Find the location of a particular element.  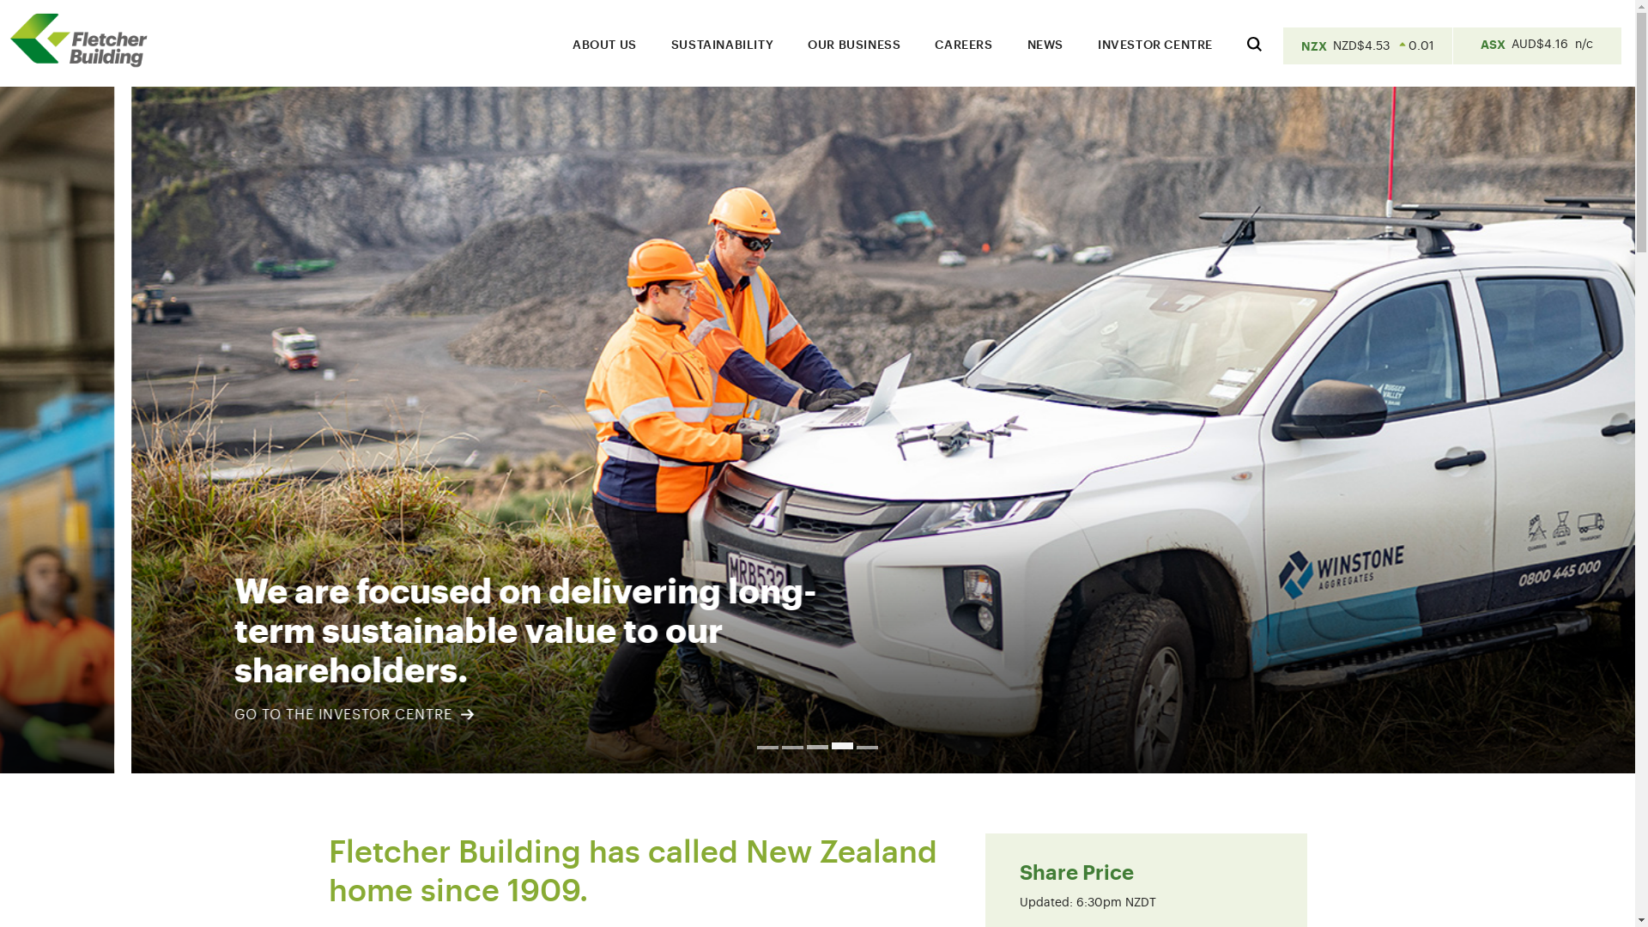

NZX NZD is located at coordinates (1368, 46).